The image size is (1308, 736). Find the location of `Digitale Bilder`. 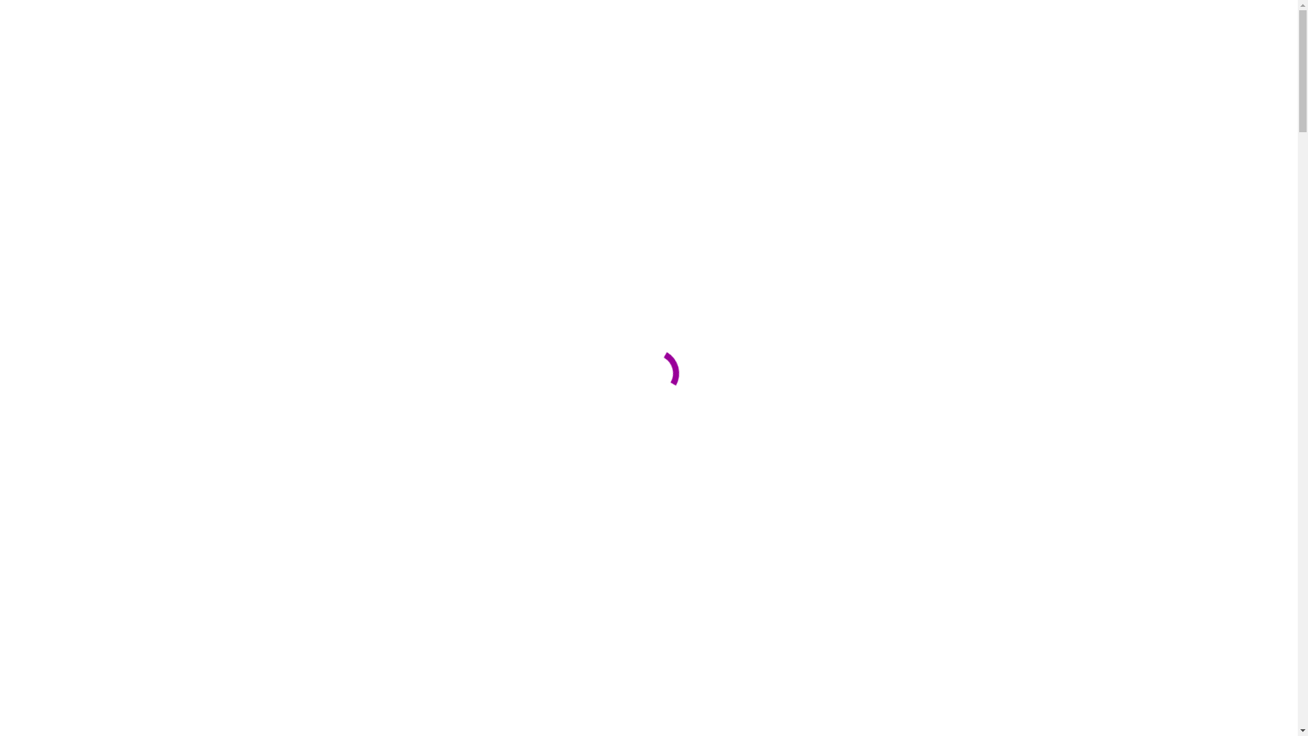

Digitale Bilder is located at coordinates (93, 251).